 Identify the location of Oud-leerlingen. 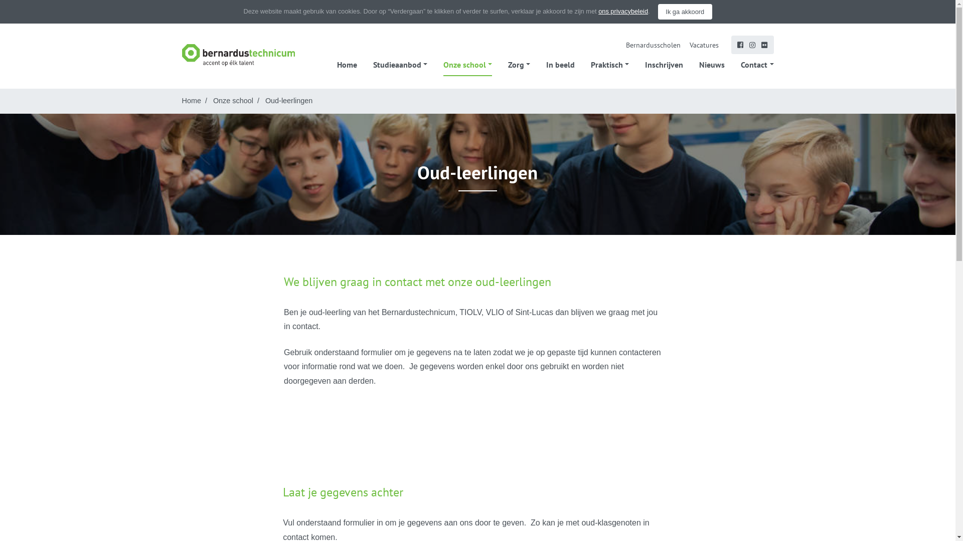
(289, 101).